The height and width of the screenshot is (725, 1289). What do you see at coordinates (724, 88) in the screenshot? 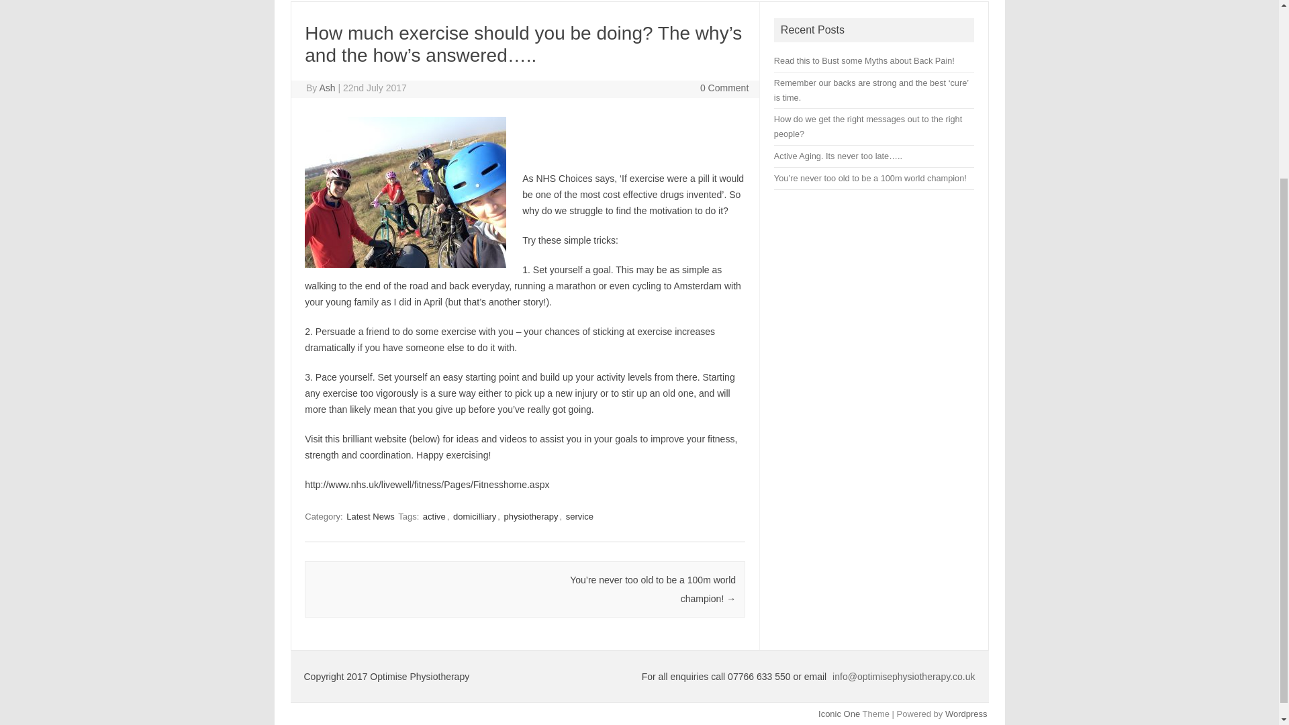
I see `0 Comment` at bounding box center [724, 88].